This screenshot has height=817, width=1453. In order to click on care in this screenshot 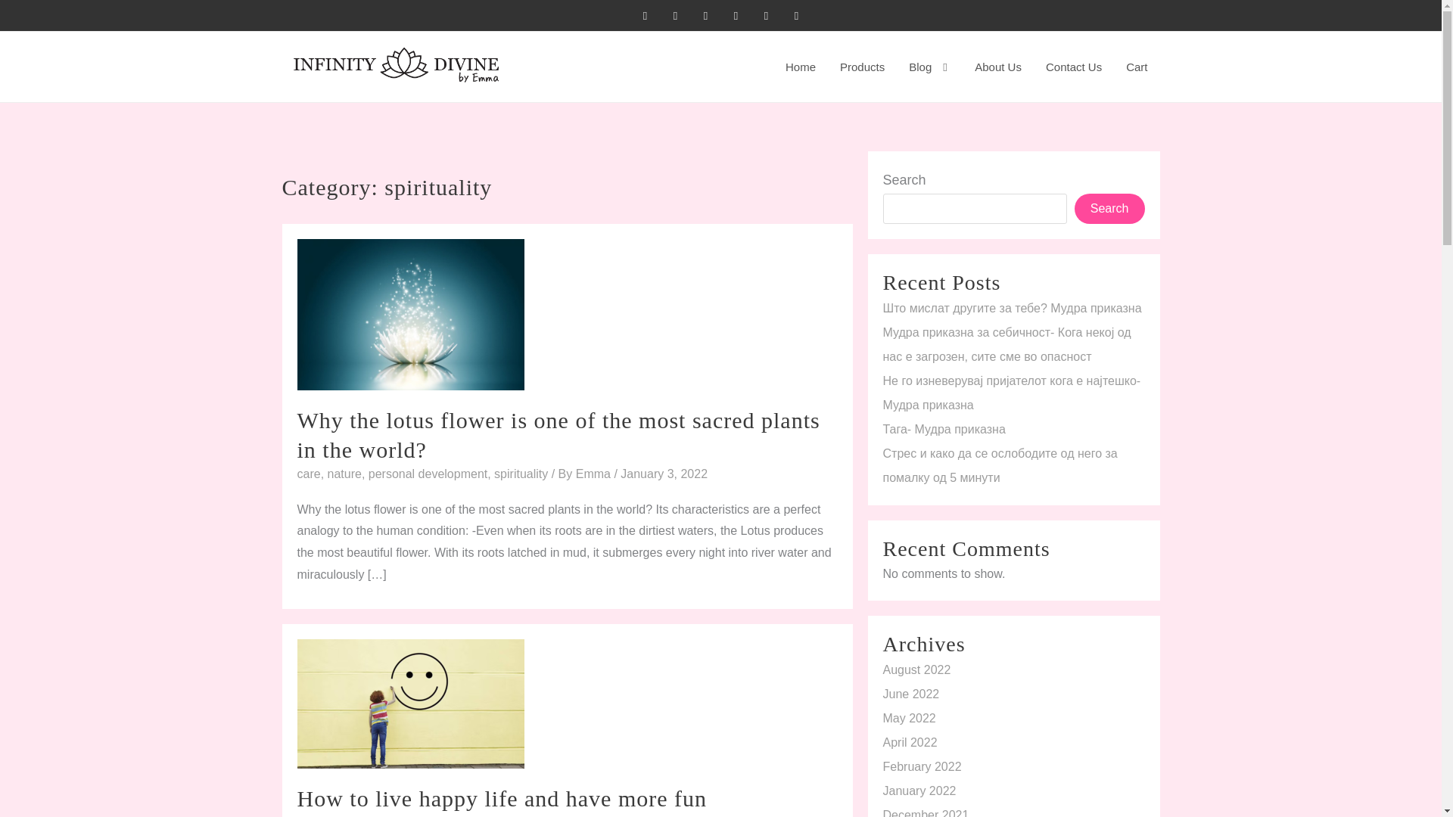, I will do `click(307, 474)`.